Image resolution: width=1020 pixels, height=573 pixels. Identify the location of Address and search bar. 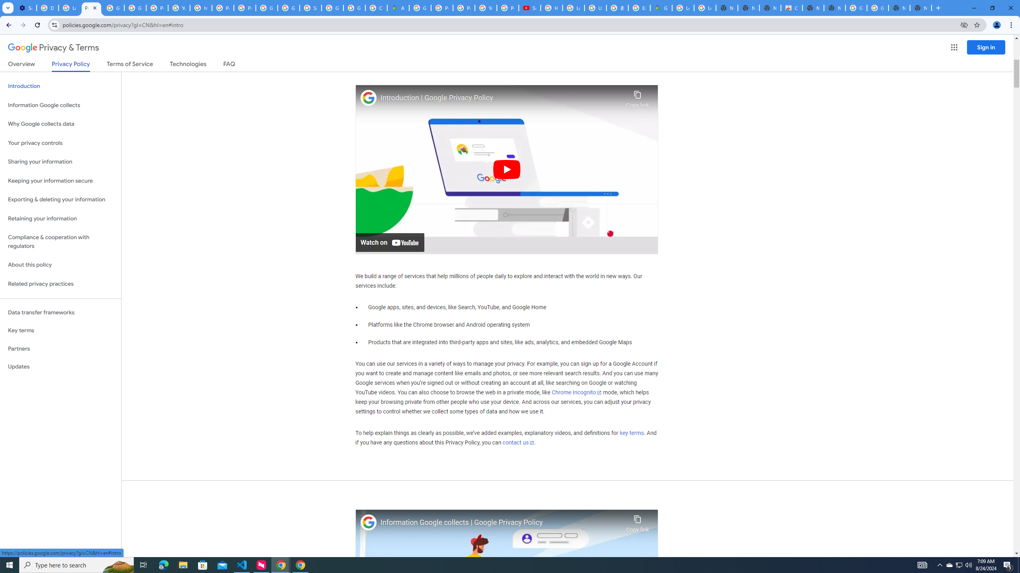
(509, 25).